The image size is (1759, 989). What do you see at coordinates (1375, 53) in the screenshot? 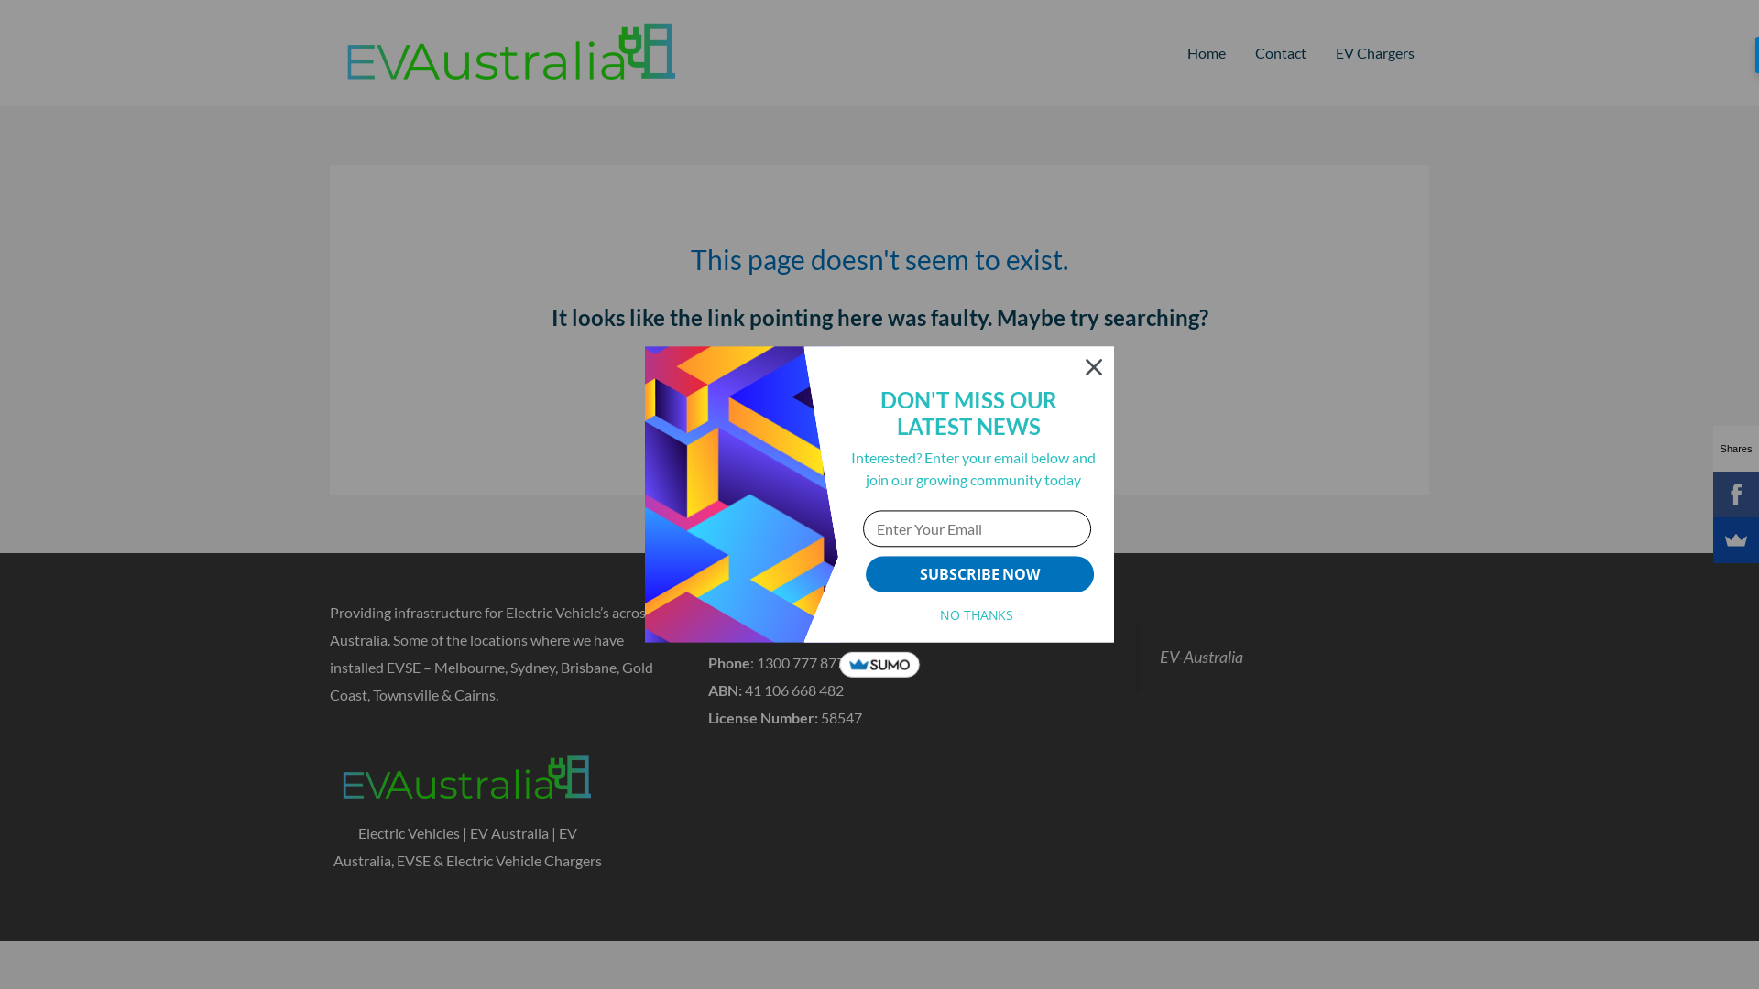
I see `EV Chargers` at bounding box center [1375, 53].